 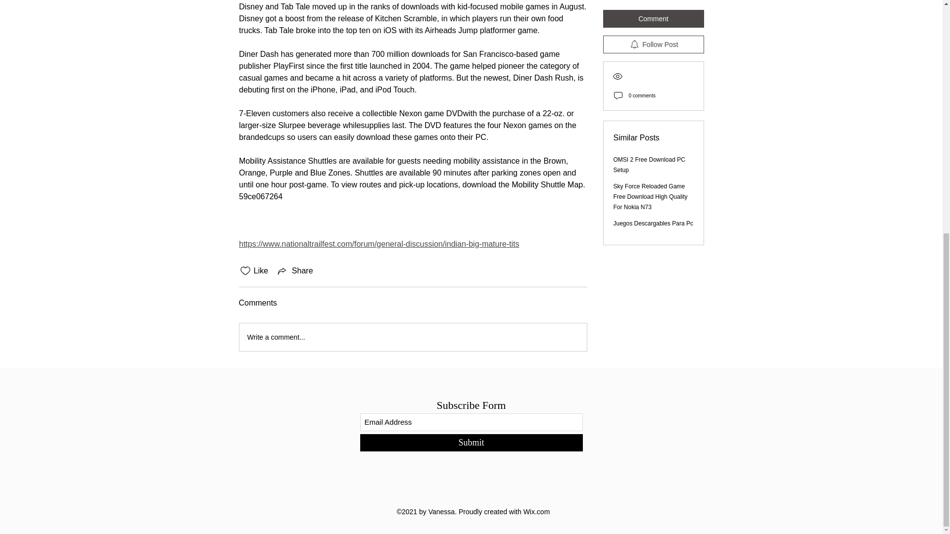 I want to click on Write a comment..., so click(x=413, y=337).